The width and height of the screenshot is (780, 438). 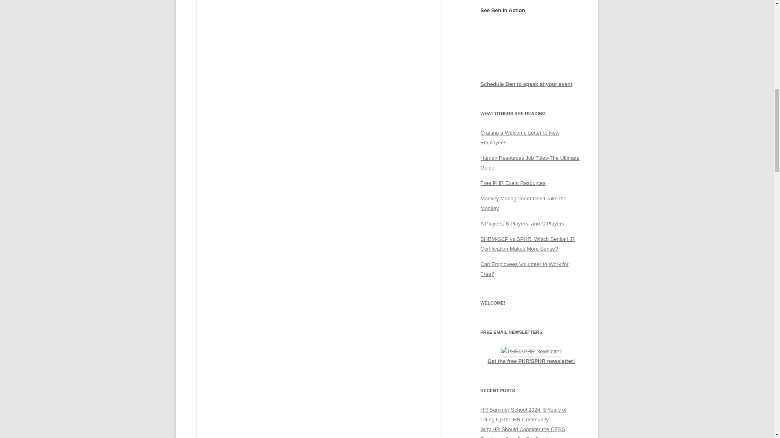 What do you see at coordinates (520, 137) in the screenshot?
I see `Crafting a Welcome Letter to New Employees` at bounding box center [520, 137].